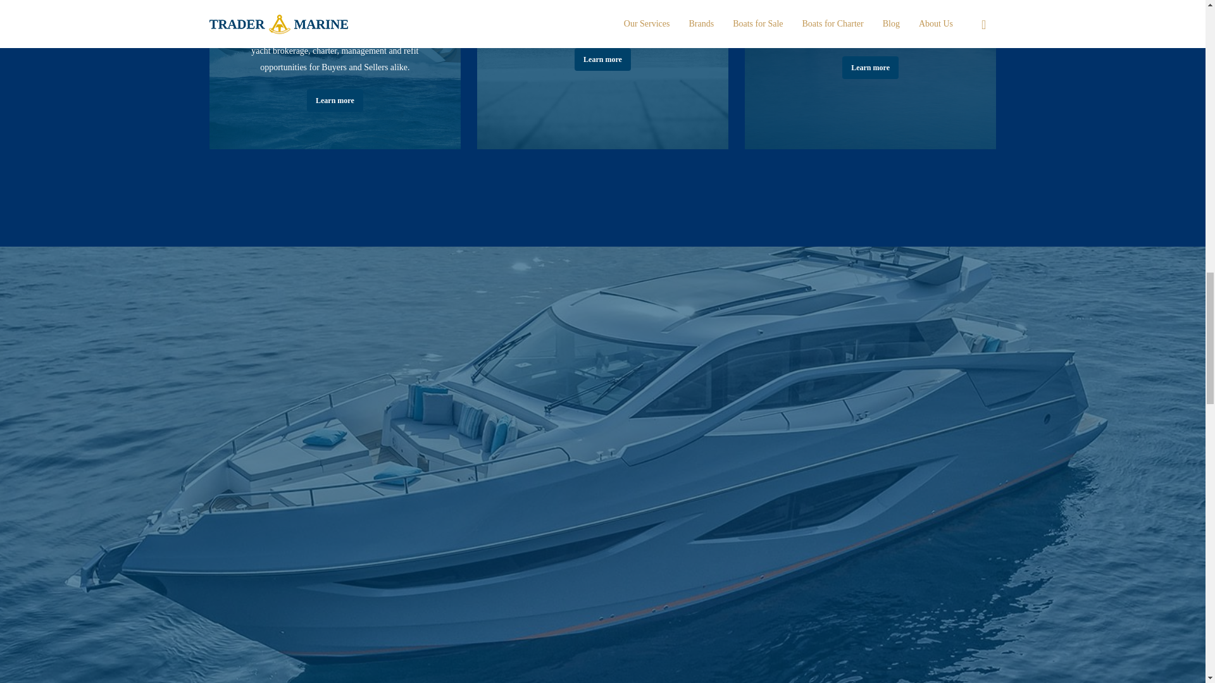 Image resolution: width=1215 pixels, height=683 pixels. What do you see at coordinates (870, 67) in the screenshot?
I see `Learn more` at bounding box center [870, 67].